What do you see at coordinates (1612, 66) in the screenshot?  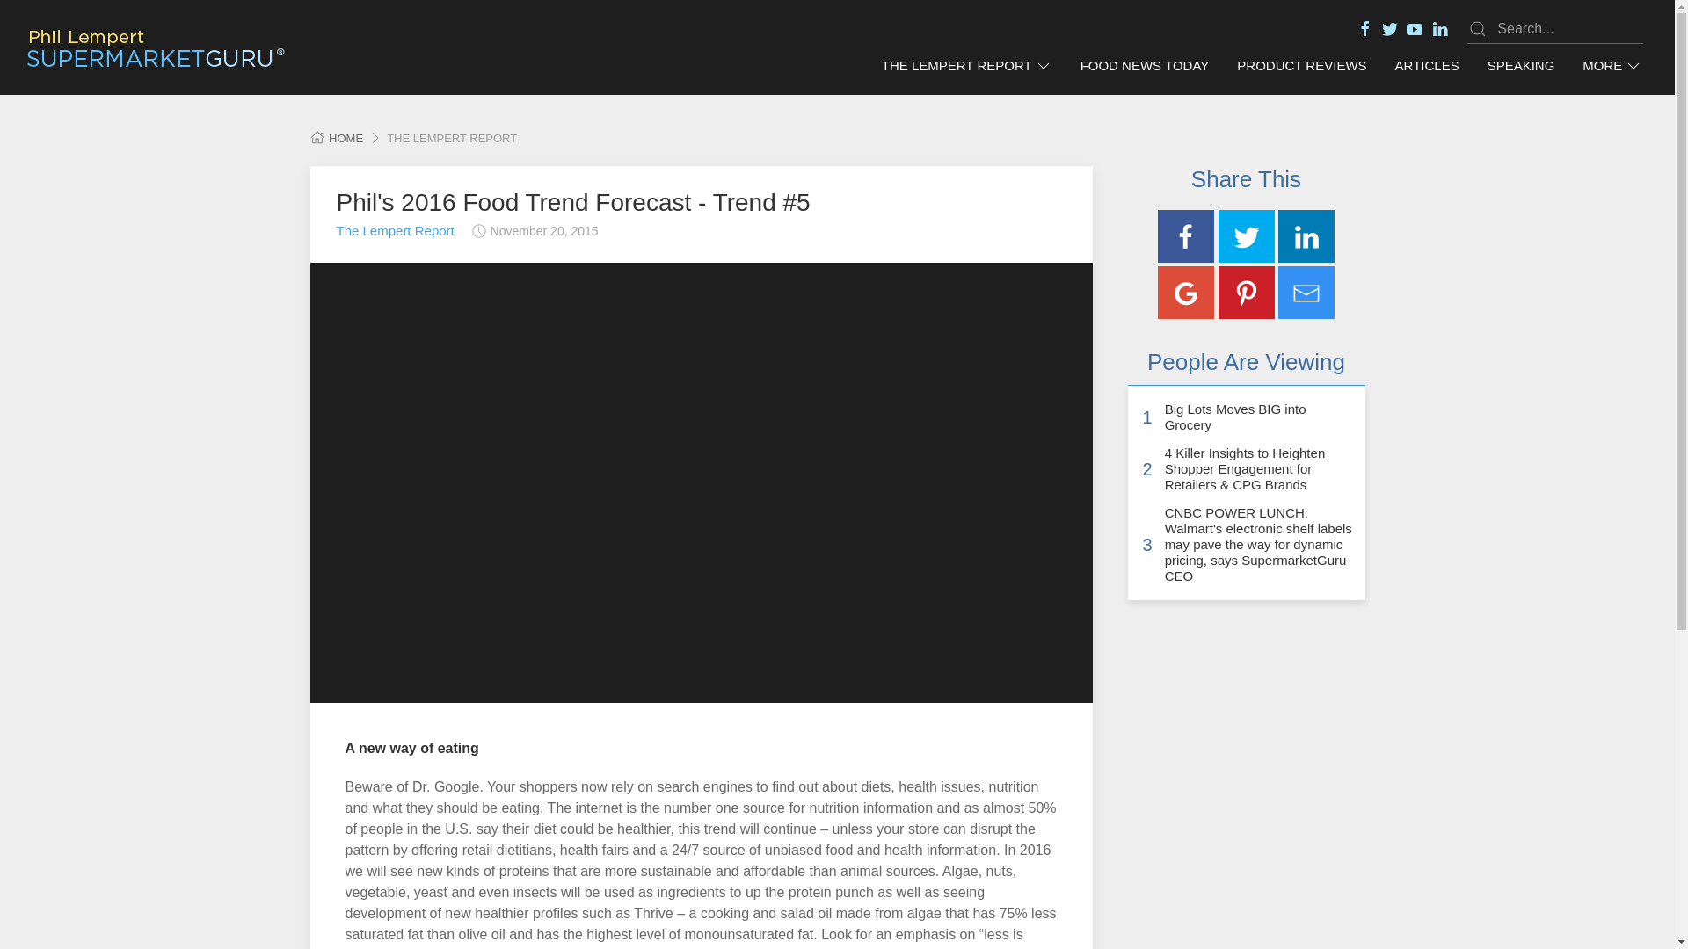 I see `MORE` at bounding box center [1612, 66].